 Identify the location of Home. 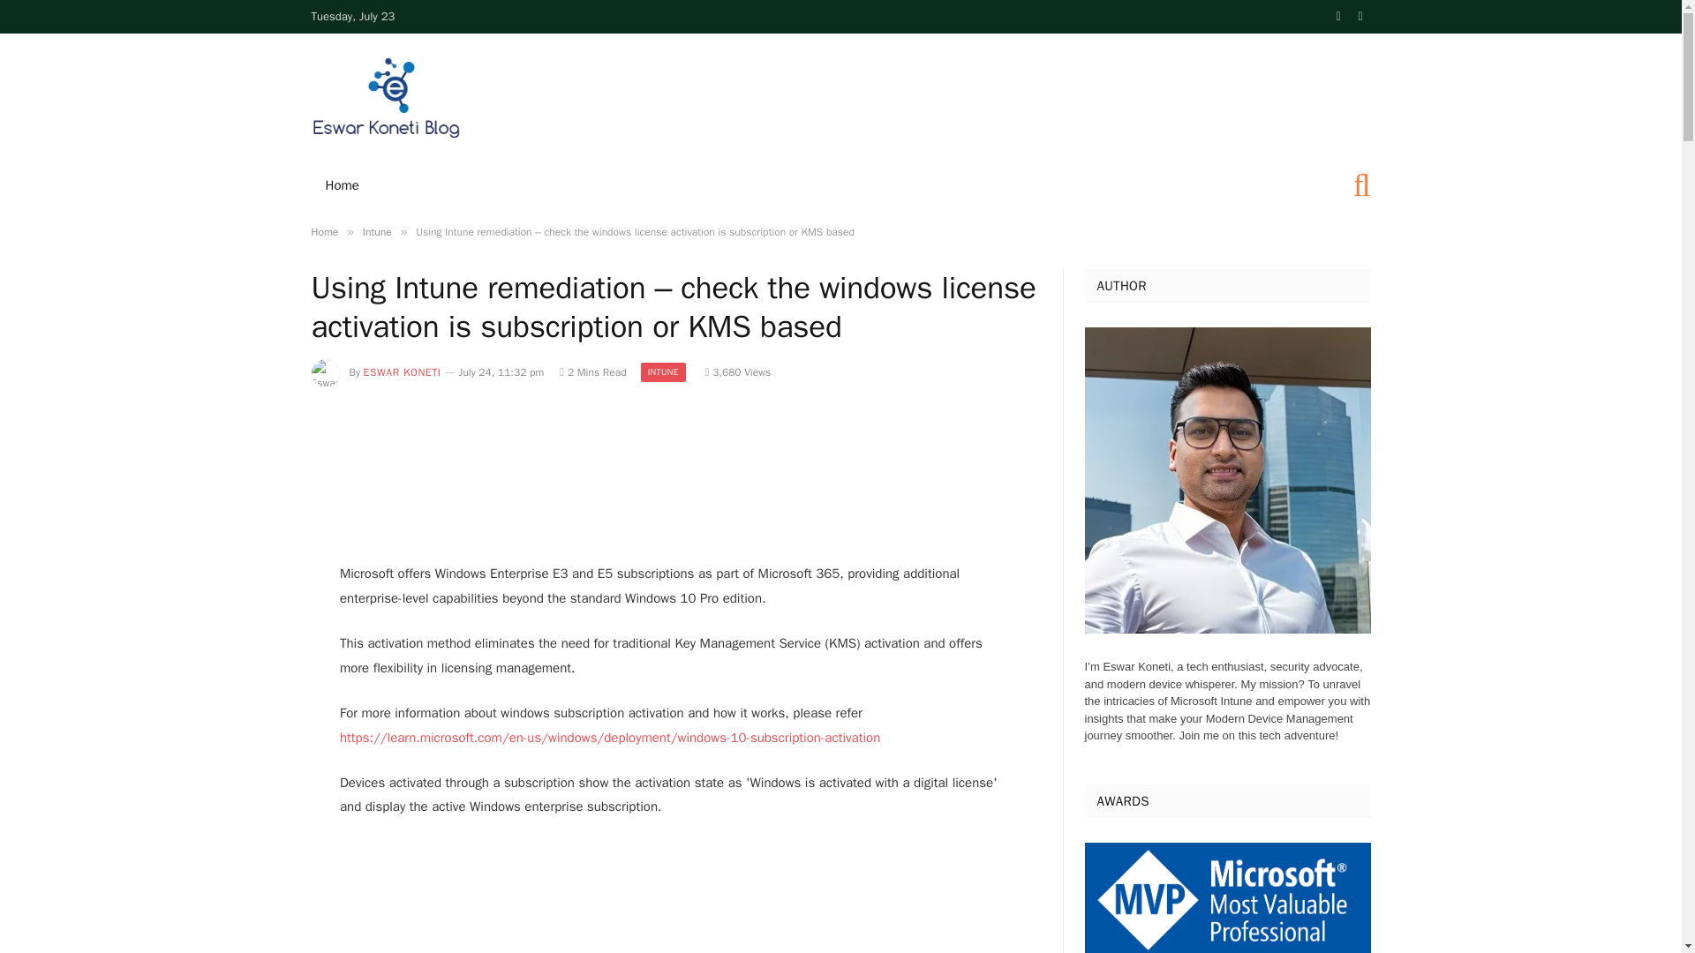
(341, 185).